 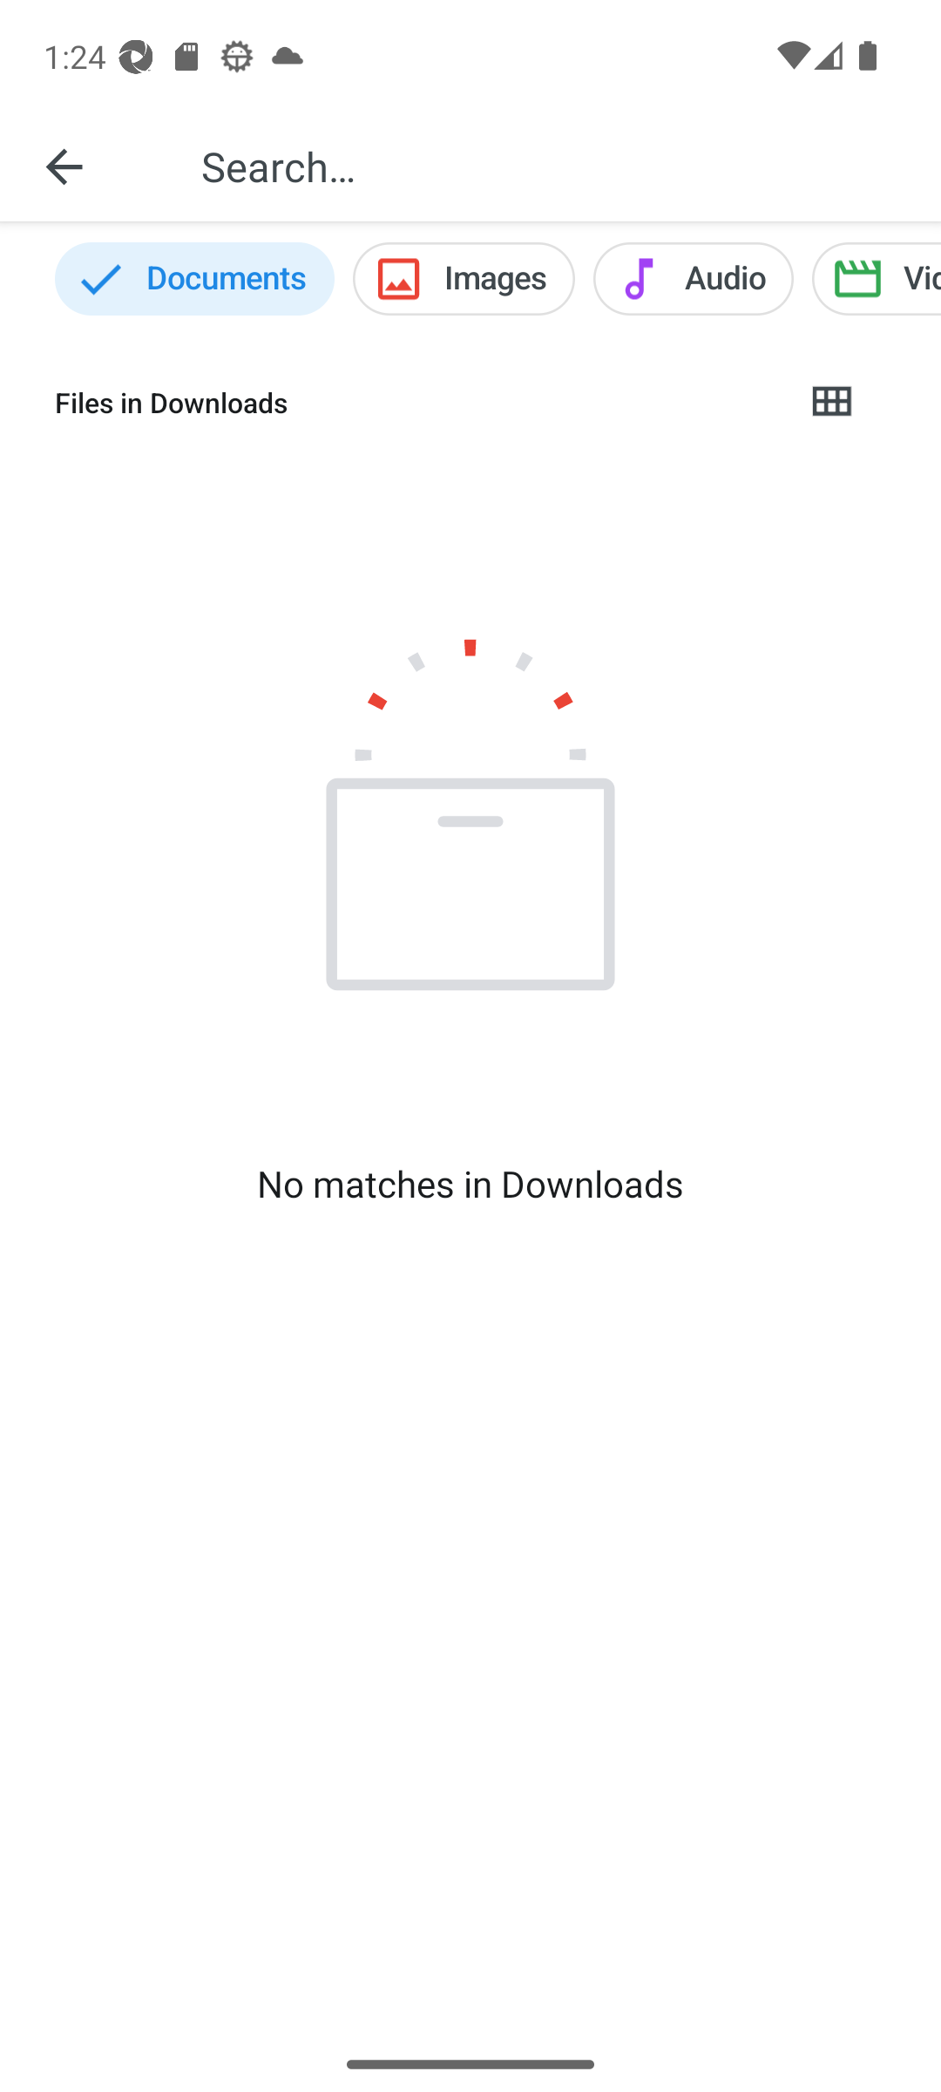 I want to click on Grid view, so click(x=830, y=403).